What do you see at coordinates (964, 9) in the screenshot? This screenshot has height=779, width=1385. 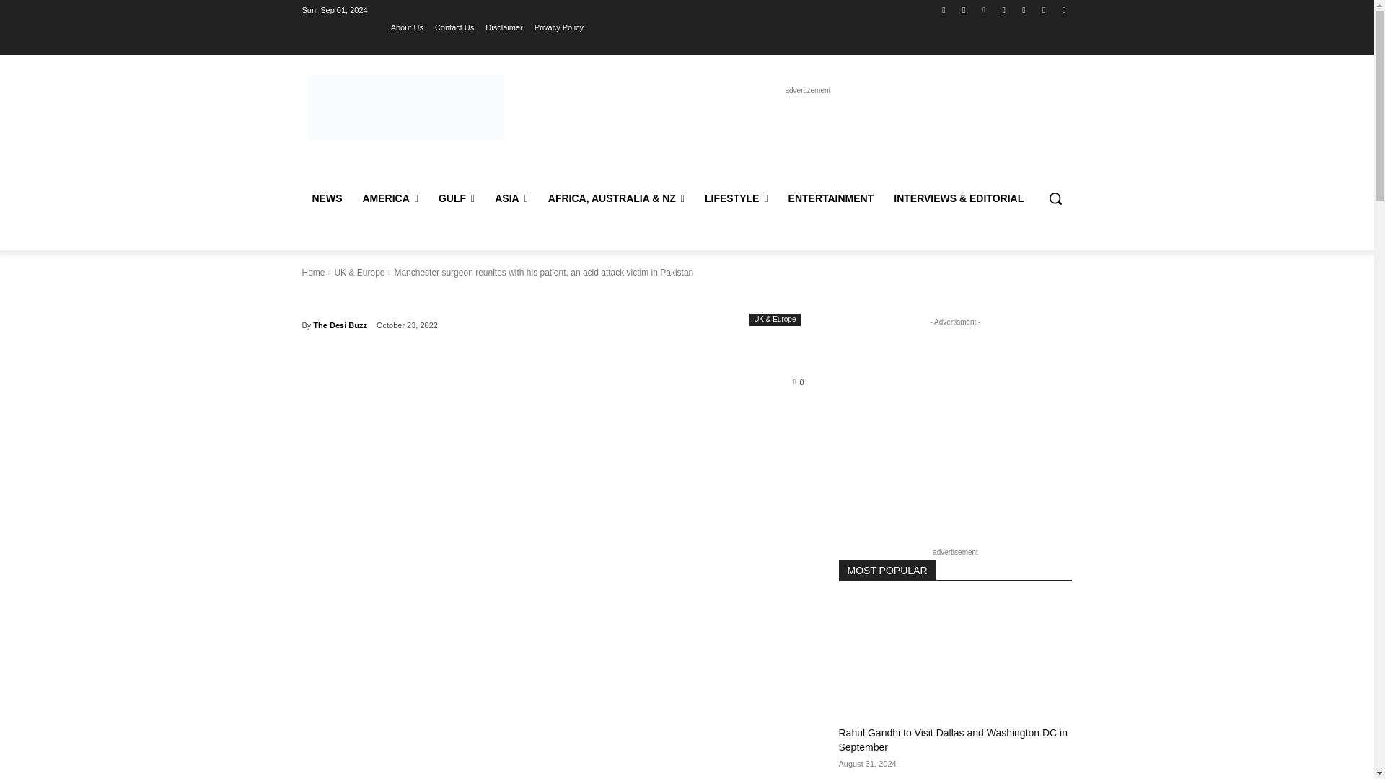 I see `Instagram` at bounding box center [964, 9].